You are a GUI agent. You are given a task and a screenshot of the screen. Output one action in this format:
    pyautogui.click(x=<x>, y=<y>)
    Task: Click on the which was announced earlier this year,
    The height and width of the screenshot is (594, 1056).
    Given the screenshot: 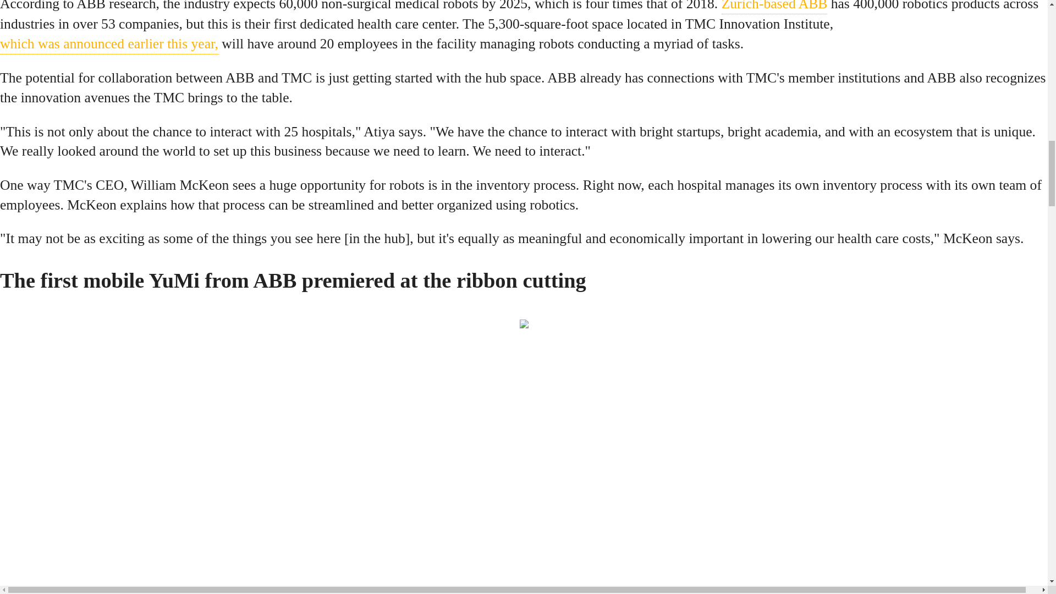 What is the action you would take?
    pyautogui.click(x=109, y=44)
    